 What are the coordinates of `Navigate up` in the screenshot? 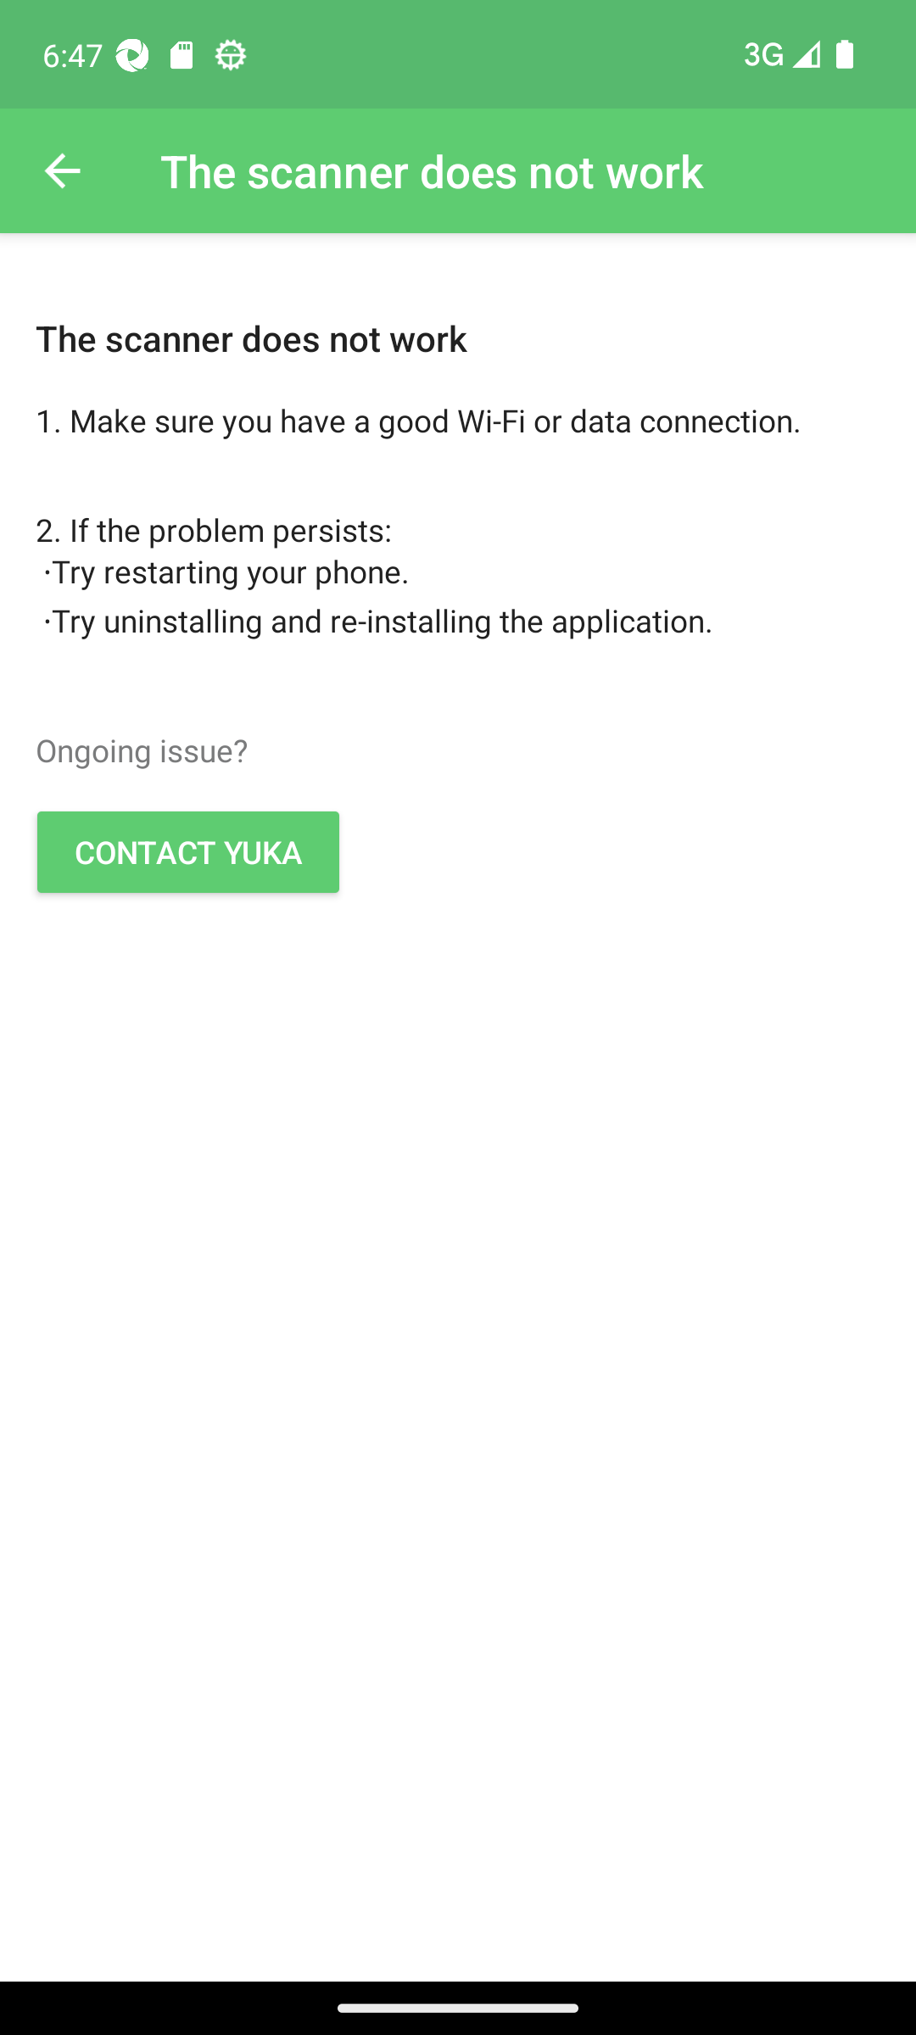 It's located at (62, 171).